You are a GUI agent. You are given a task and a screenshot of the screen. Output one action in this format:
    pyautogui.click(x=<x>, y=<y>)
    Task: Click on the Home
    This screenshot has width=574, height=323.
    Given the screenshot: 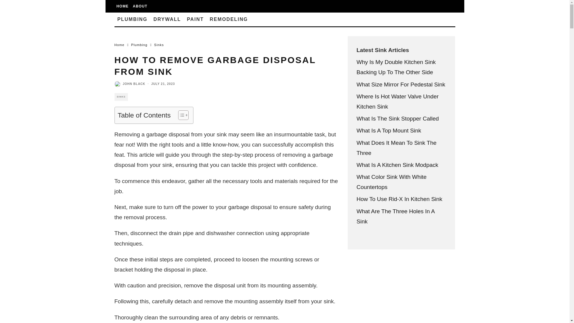 What is the action you would take?
    pyautogui.click(x=119, y=45)
    